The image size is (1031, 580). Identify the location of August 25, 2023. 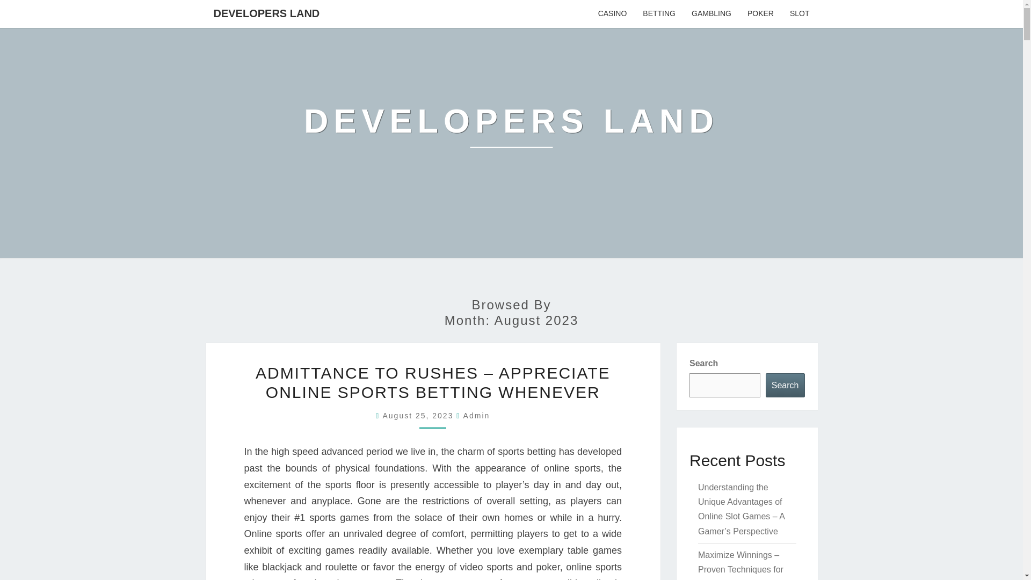
(419, 415).